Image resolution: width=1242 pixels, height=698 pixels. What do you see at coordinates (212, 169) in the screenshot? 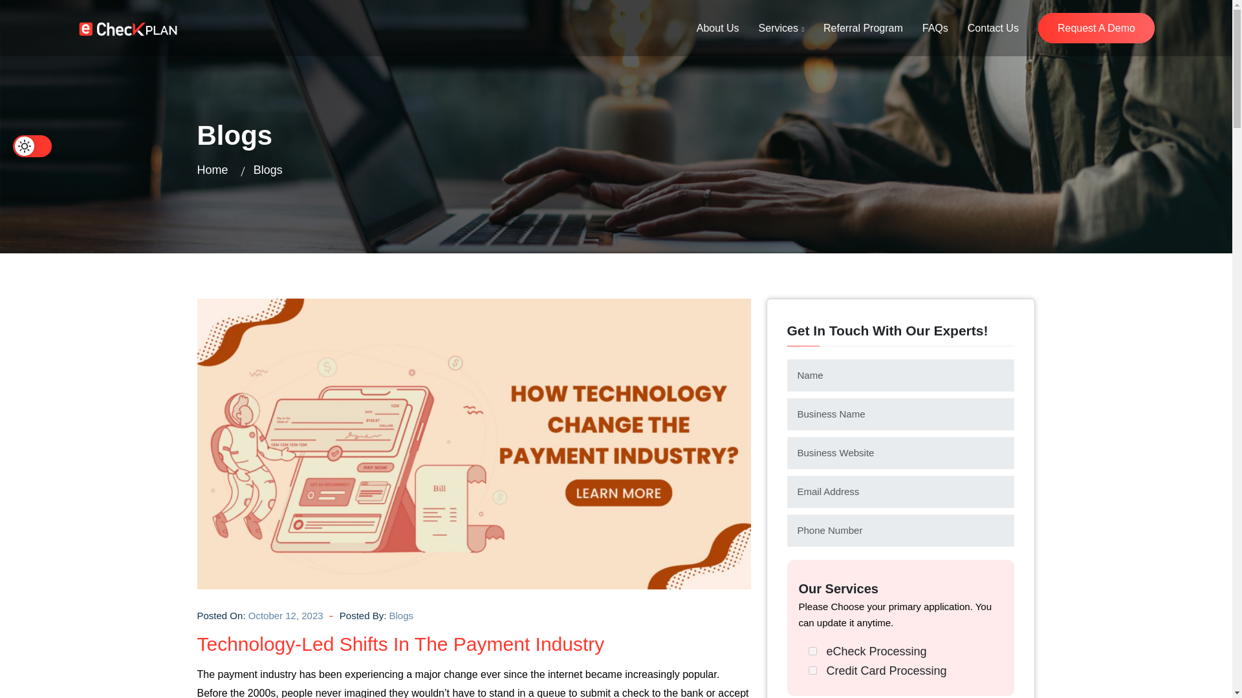
I see `Home` at bounding box center [212, 169].